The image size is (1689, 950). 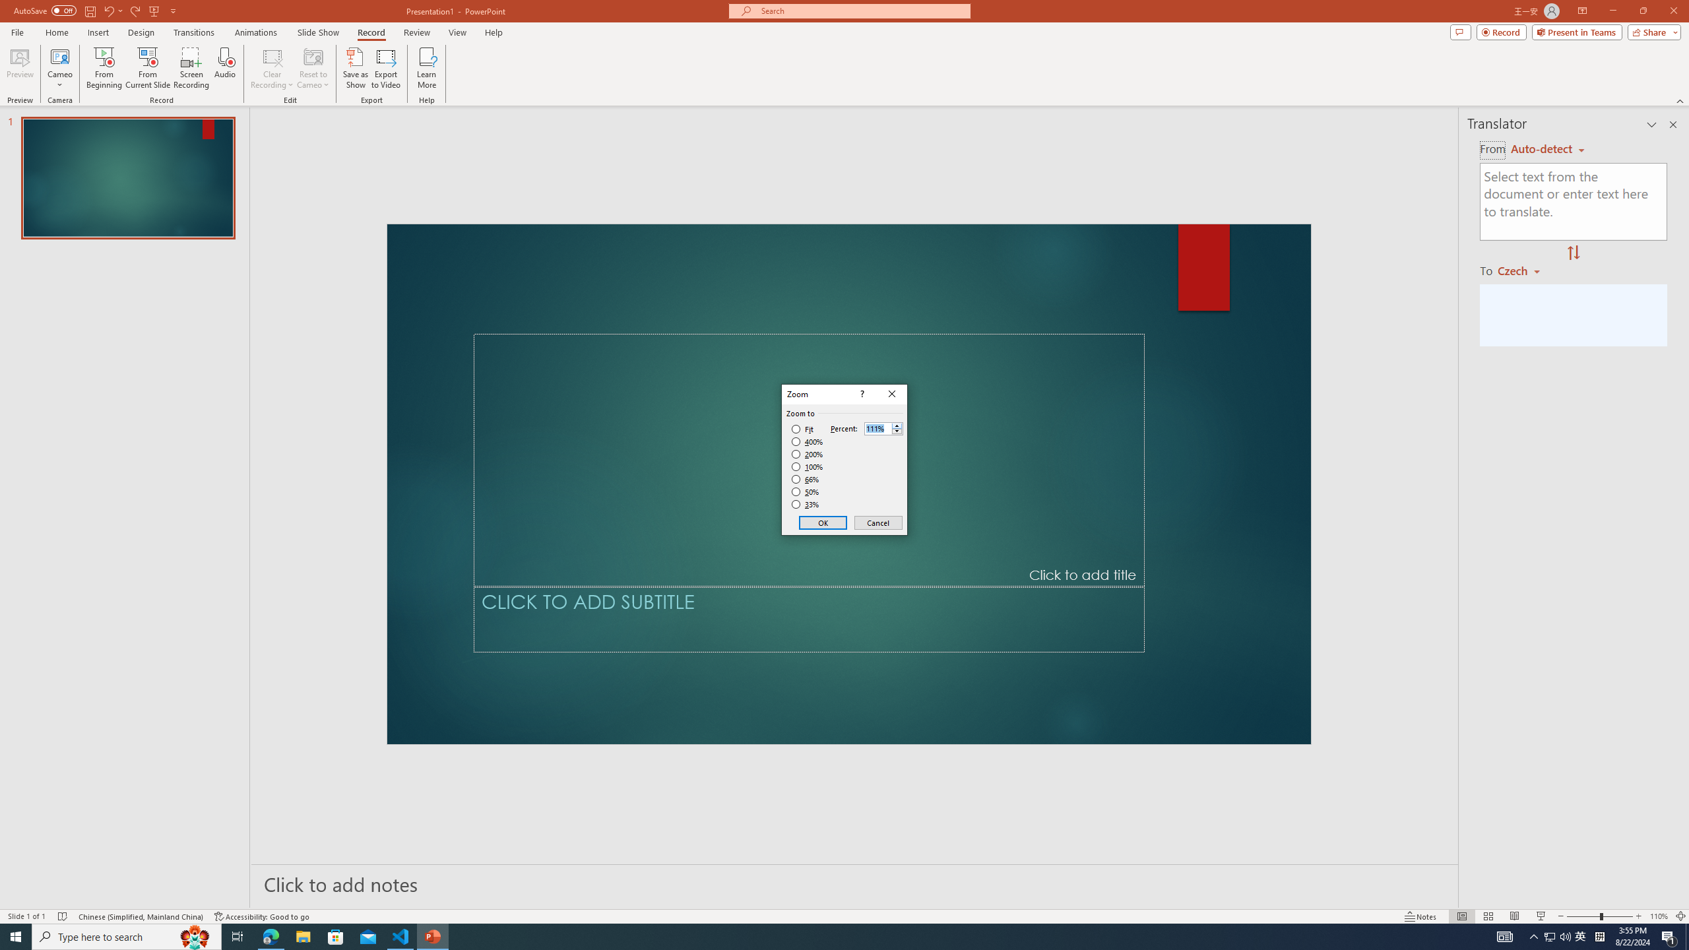 I want to click on Read Mode, so click(x=1415, y=897).